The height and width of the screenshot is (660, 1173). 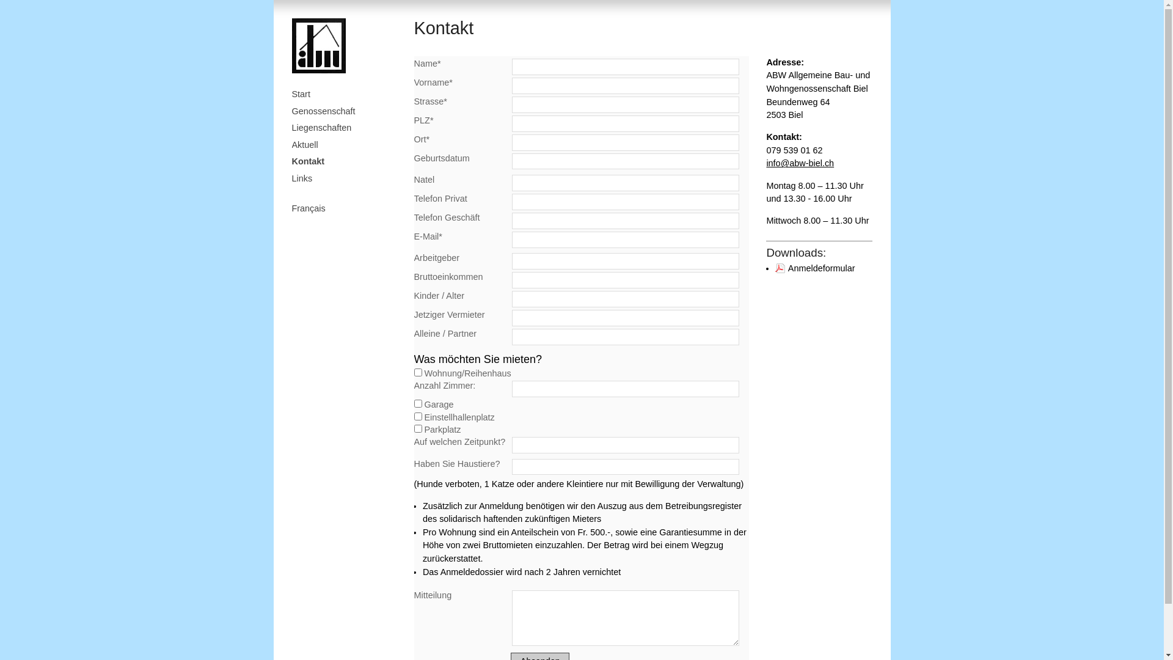 What do you see at coordinates (347, 112) in the screenshot?
I see `Genossenschaft` at bounding box center [347, 112].